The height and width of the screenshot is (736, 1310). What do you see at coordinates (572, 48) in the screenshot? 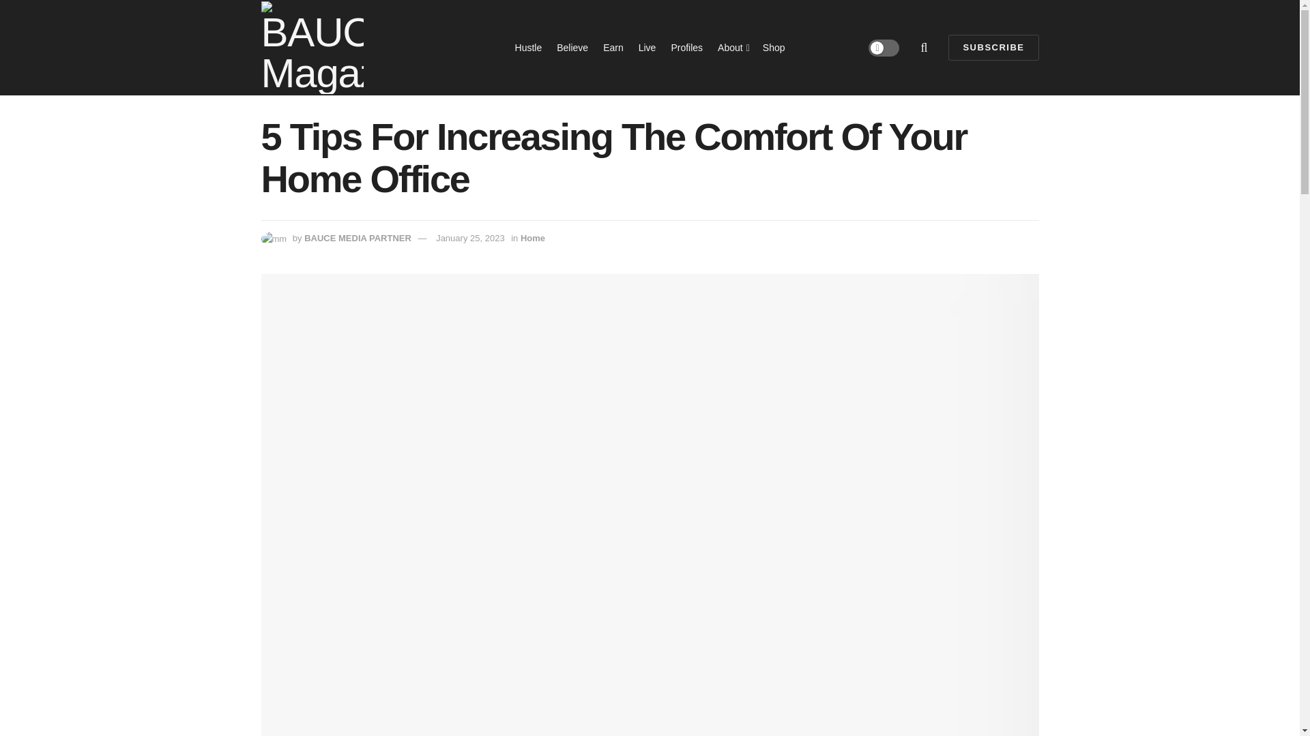
I see `Believe` at bounding box center [572, 48].